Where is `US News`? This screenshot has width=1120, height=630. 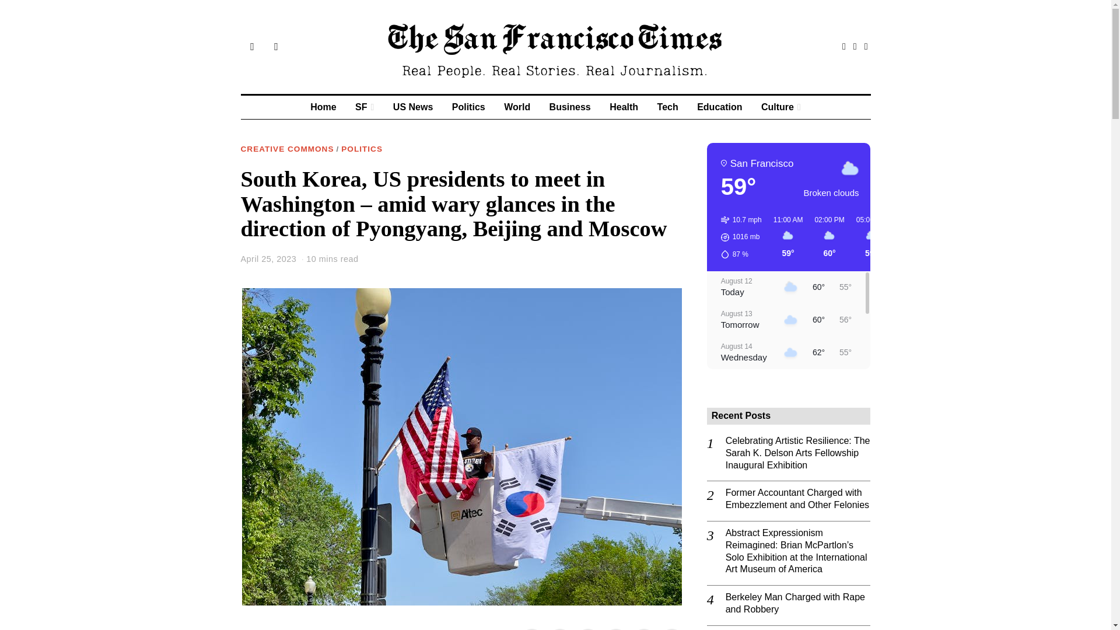
US News is located at coordinates (413, 107).